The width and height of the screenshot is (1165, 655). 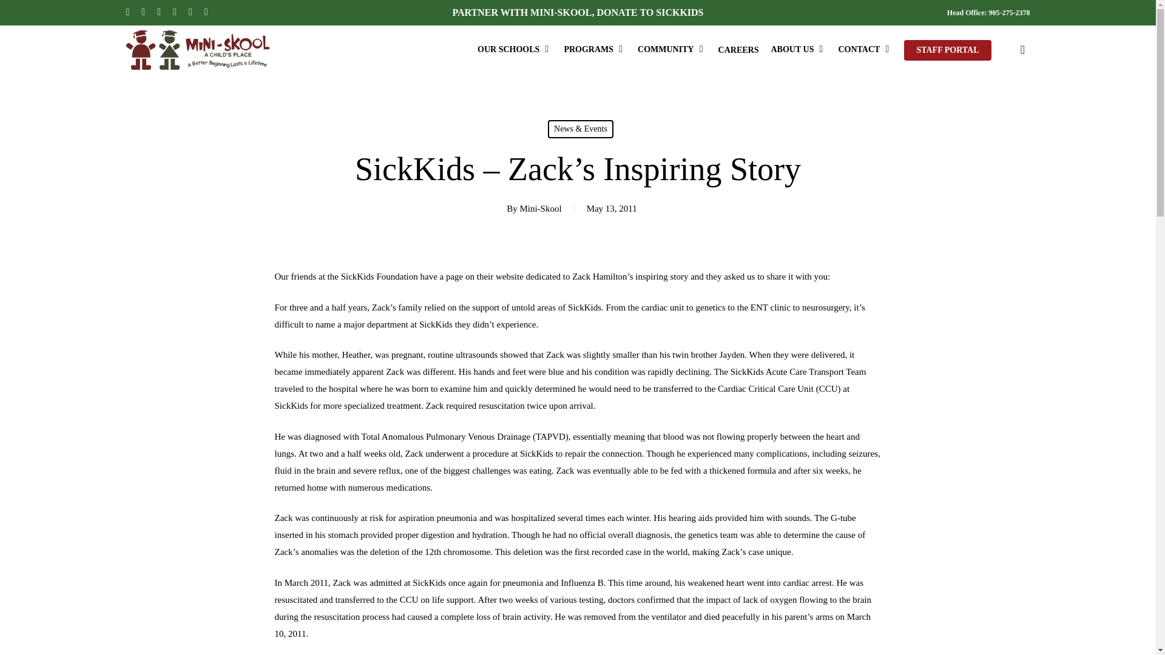 What do you see at coordinates (595, 50) in the screenshot?
I see `Programs` at bounding box center [595, 50].